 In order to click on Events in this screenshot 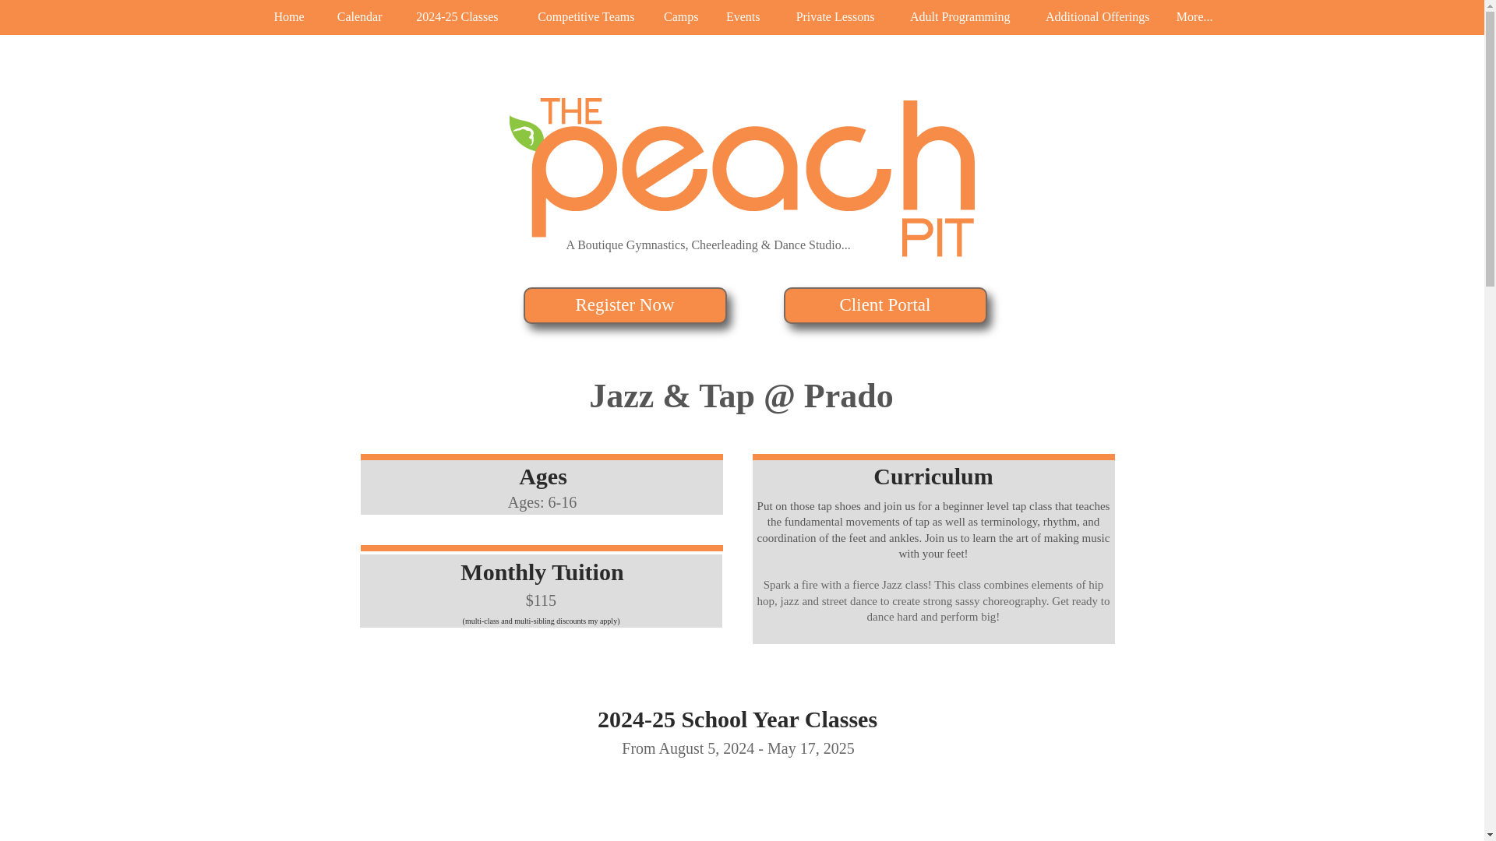, I will do `click(741, 17)`.